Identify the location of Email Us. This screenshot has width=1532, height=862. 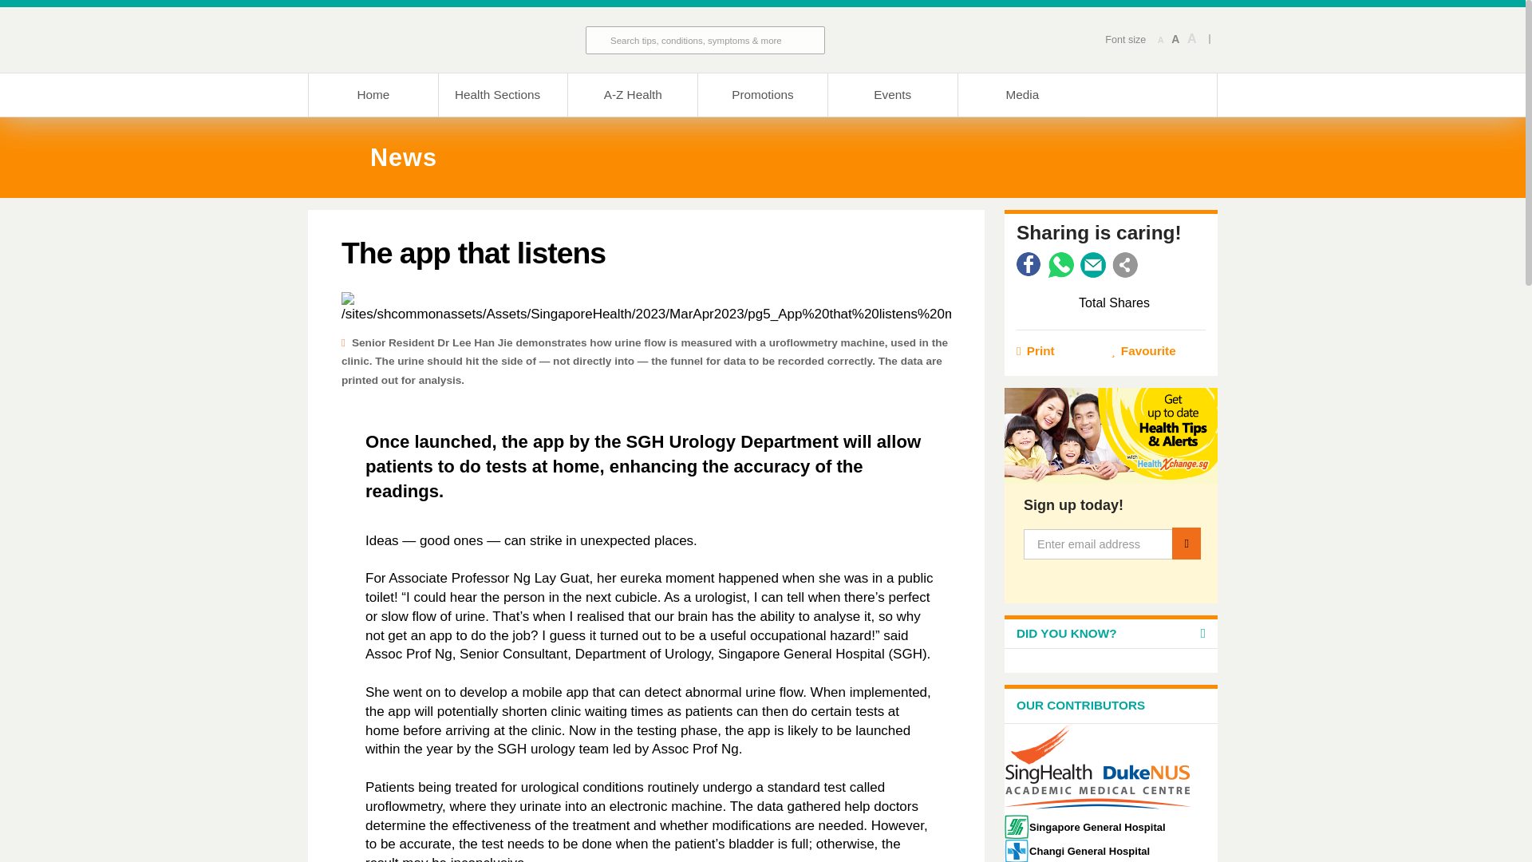
(1093, 265).